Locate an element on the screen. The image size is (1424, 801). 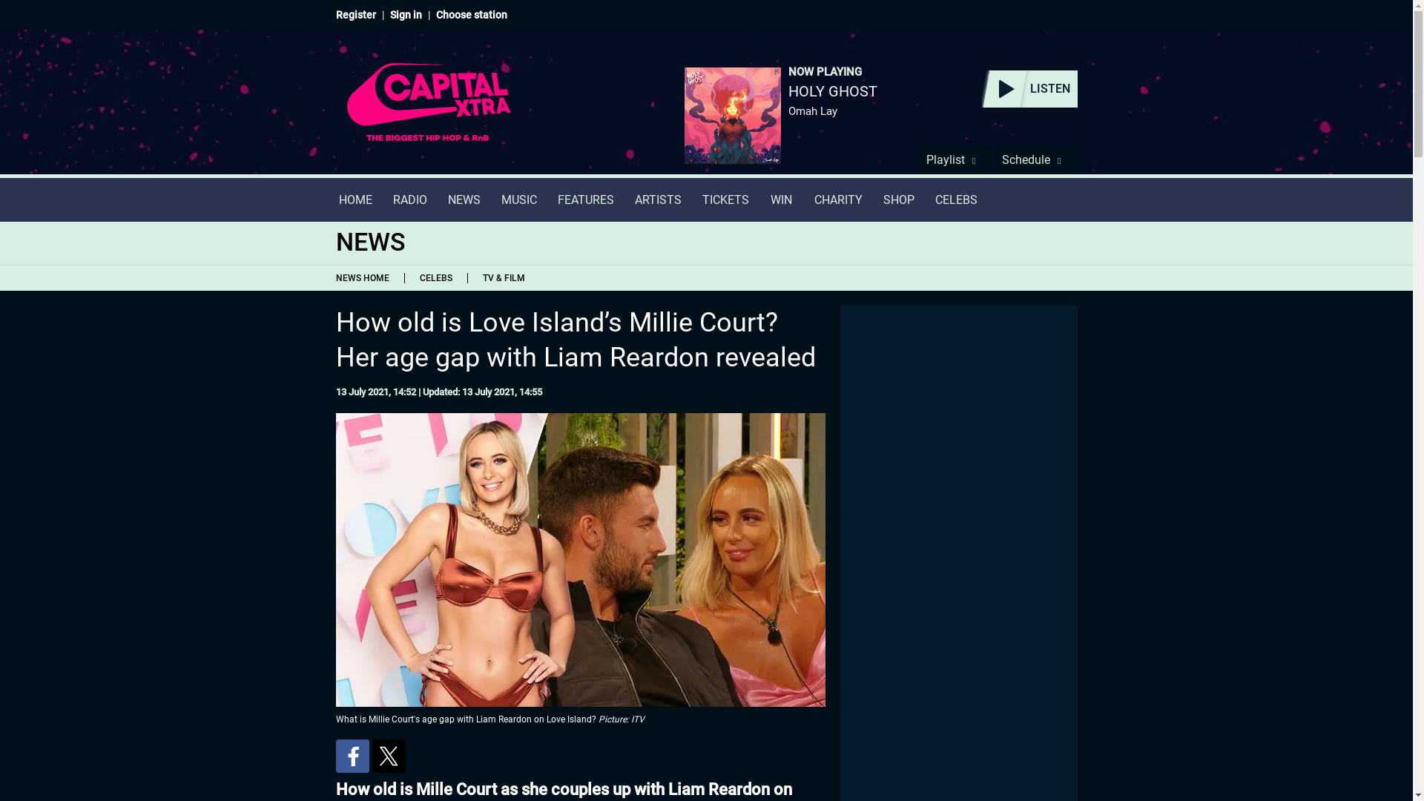
TICKETS is located at coordinates (725, 200).